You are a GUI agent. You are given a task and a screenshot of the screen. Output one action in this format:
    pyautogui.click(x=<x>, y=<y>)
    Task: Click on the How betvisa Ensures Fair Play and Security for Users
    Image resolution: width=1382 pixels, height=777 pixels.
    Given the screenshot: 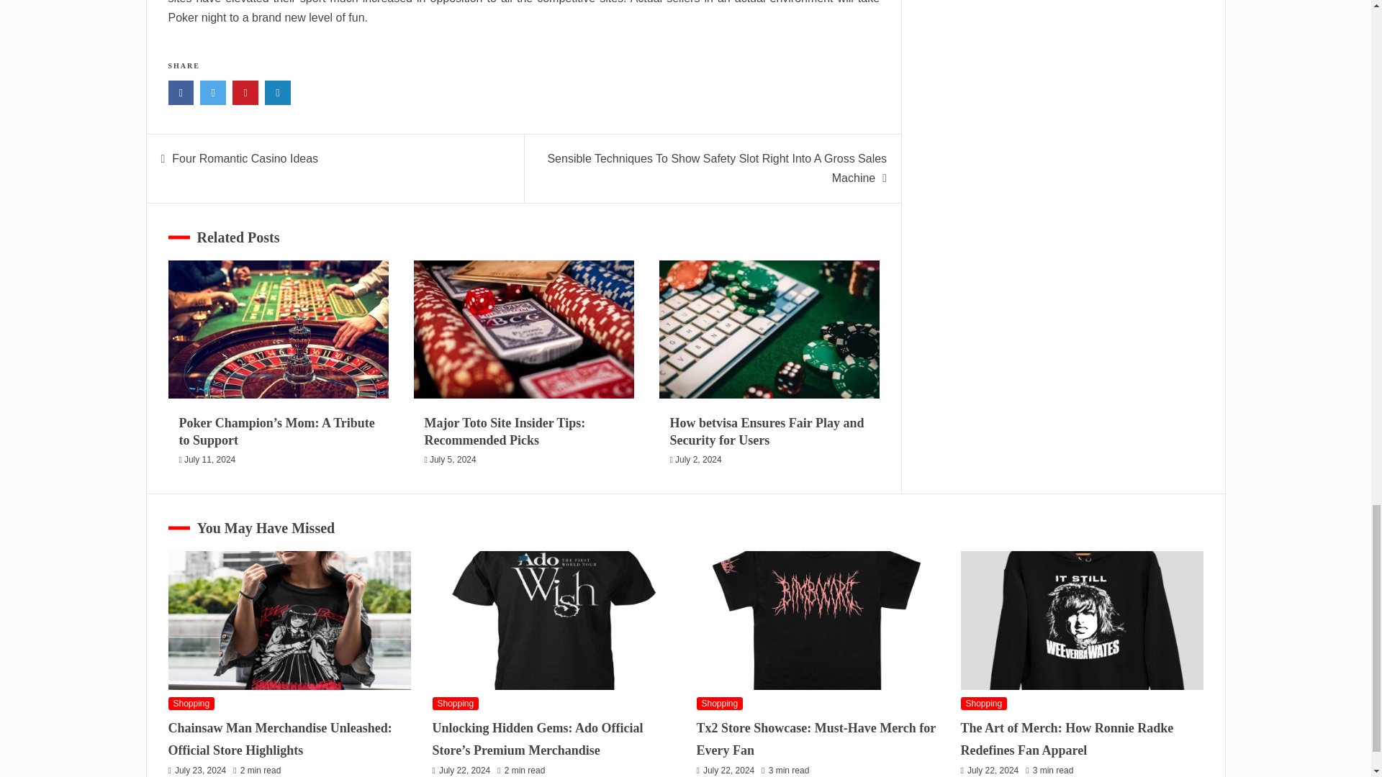 What is the action you would take?
    pyautogui.click(x=767, y=431)
    